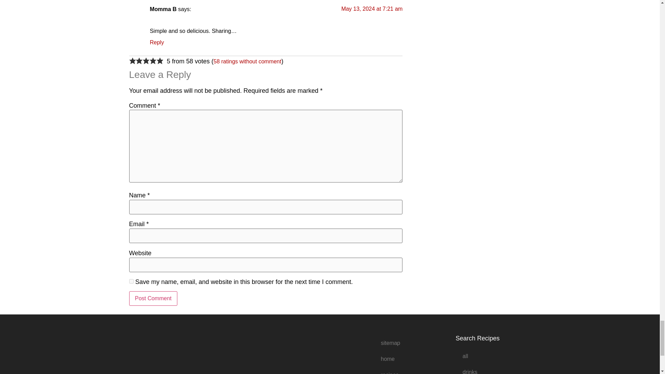 The height and width of the screenshot is (374, 665). I want to click on Post Comment, so click(153, 299).